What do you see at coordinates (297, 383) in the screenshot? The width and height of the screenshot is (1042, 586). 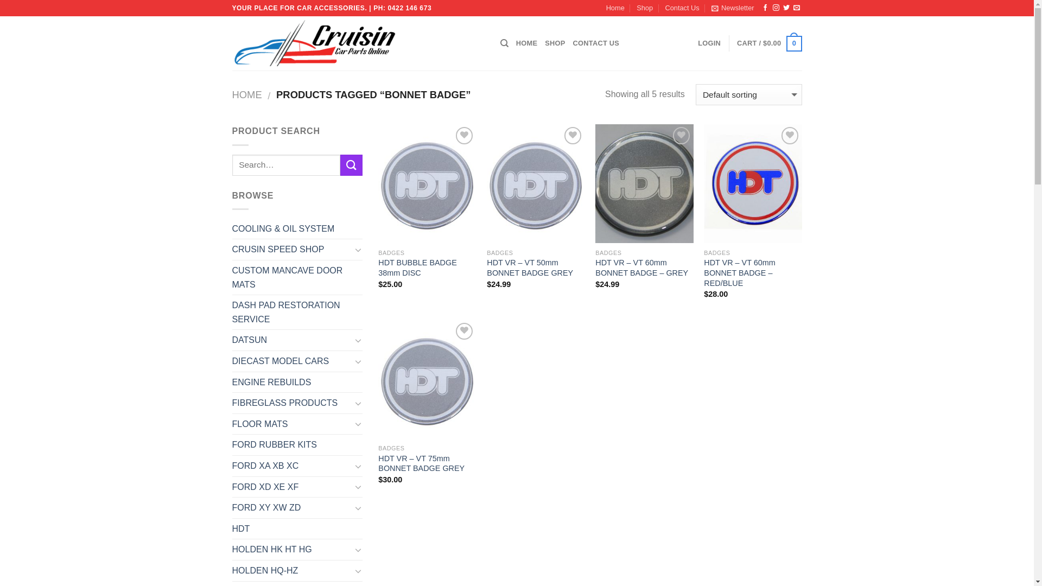 I see `ENGINE REBUILDS` at bounding box center [297, 383].